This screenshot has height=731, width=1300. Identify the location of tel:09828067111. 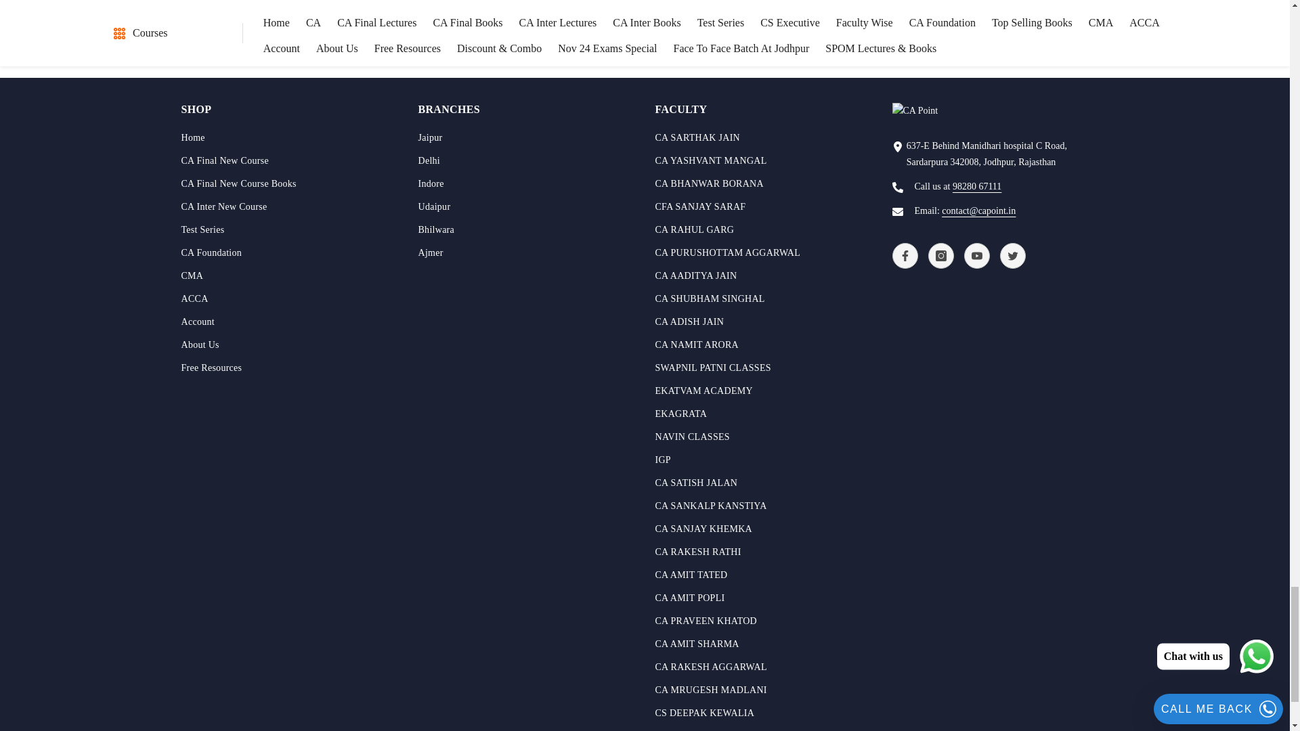
(976, 185).